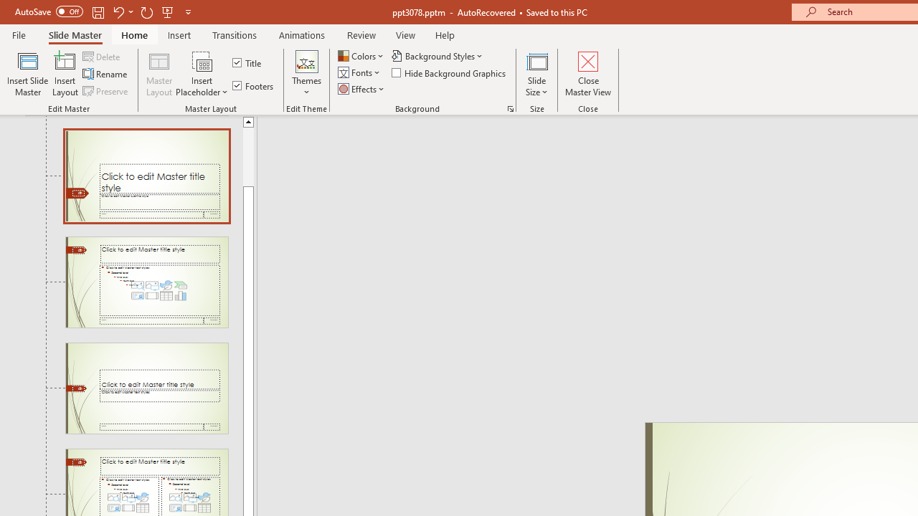 The height and width of the screenshot is (516, 918). I want to click on Footers, so click(254, 86).